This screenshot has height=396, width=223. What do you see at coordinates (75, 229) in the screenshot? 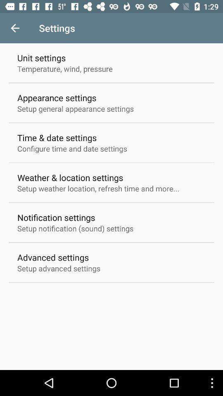
I see `open setup notification sound item` at bounding box center [75, 229].